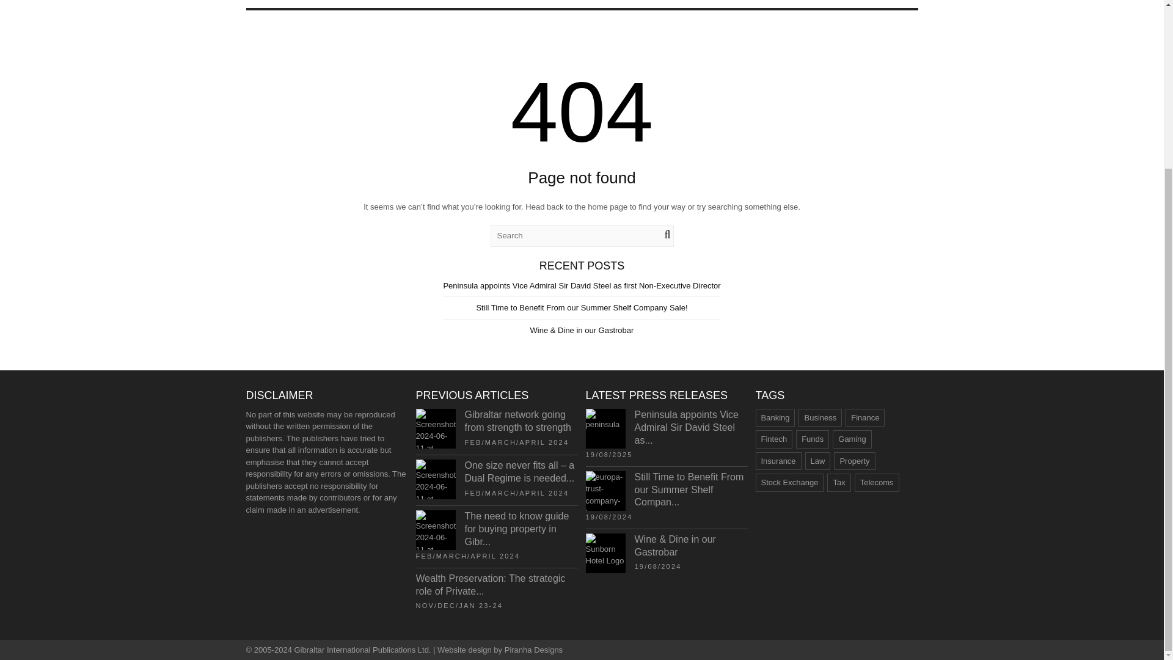  I want to click on Finance, so click(865, 417).